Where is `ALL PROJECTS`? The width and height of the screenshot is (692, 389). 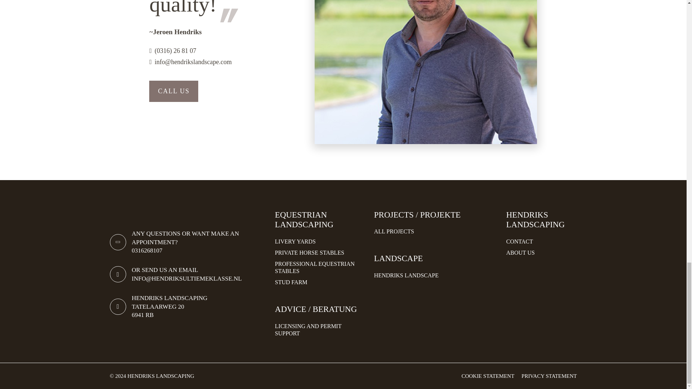 ALL PROJECTS is located at coordinates (320, 268).